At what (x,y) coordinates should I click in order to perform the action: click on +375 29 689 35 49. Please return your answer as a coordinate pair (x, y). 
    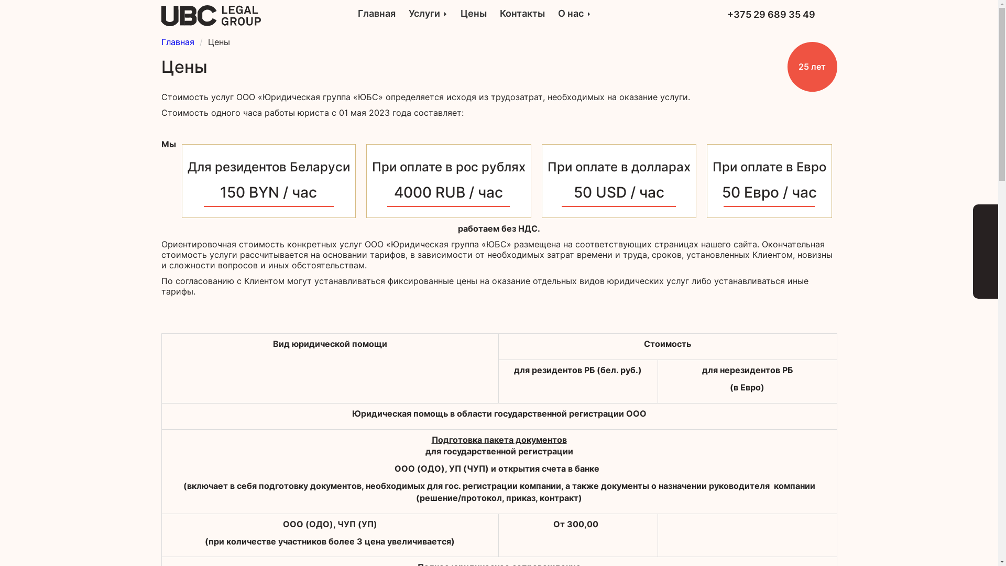
    Looking at the image, I should click on (771, 15).